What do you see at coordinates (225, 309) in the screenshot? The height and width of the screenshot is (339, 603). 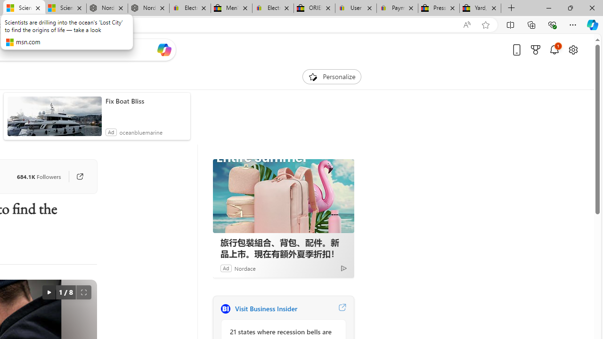 I see `Business Insider` at bounding box center [225, 309].